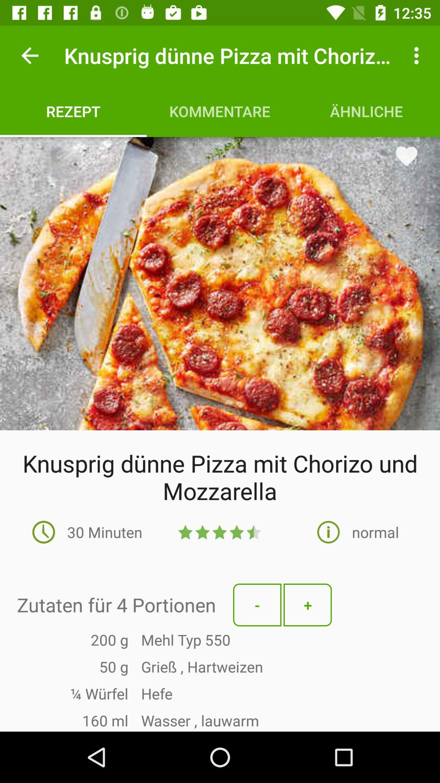 Image resolution: width=440 pixels, height=783 pixels. I want to click on select the item above rezept item, so click(30, 55).